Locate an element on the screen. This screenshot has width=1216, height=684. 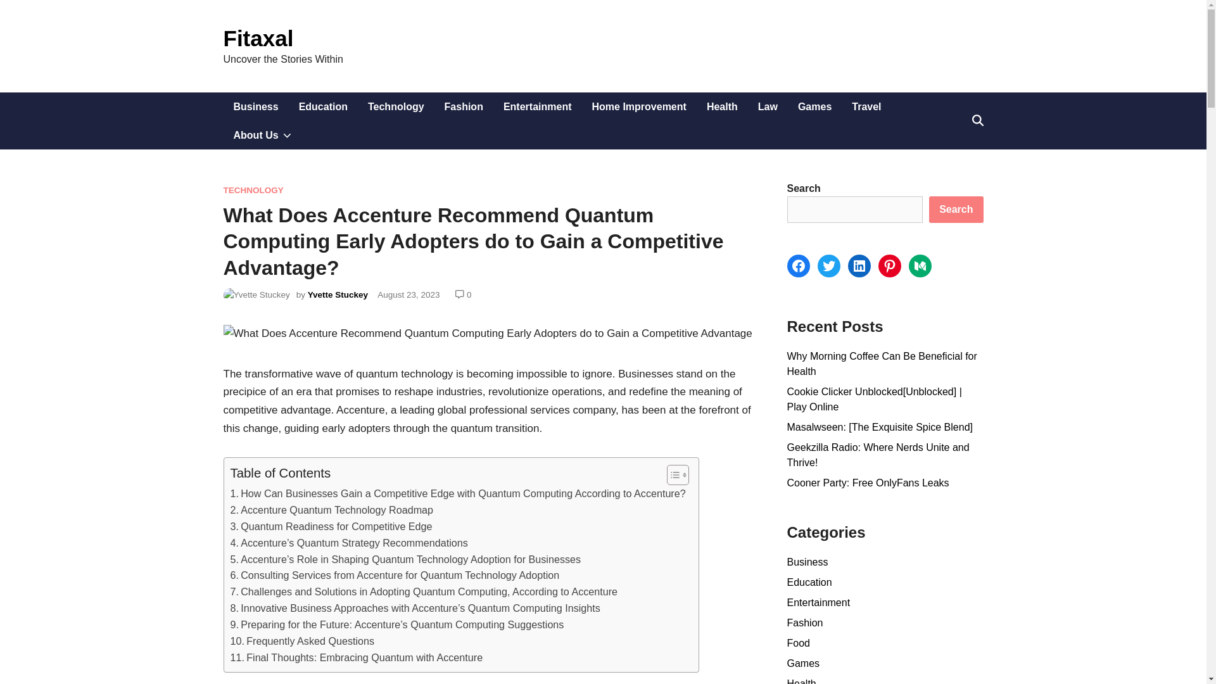
Travel is located at coordinates (866, 106).